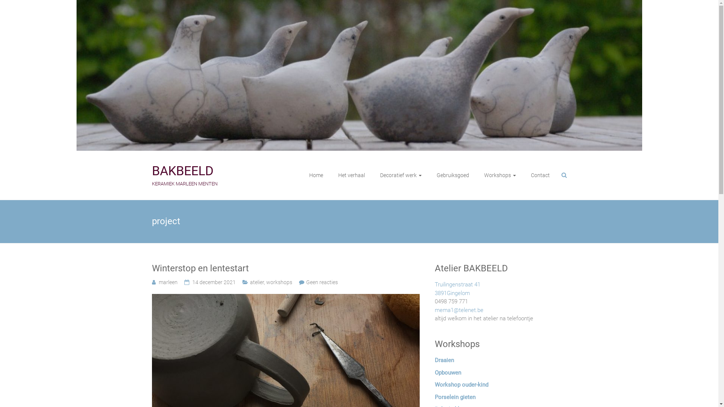 This screenshot has height=407, width=724. What do you see at coordinates (461, 385) in the screenshot?
I see `Workshop ouder-kind` at bounding box center [461, 385].